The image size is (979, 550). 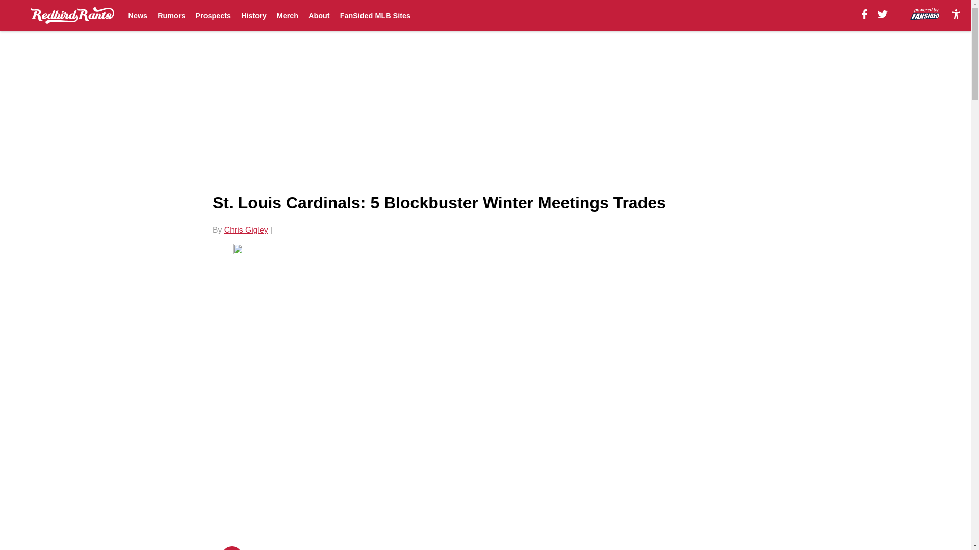 I want to click on Merch, so click(x=288, y=15).